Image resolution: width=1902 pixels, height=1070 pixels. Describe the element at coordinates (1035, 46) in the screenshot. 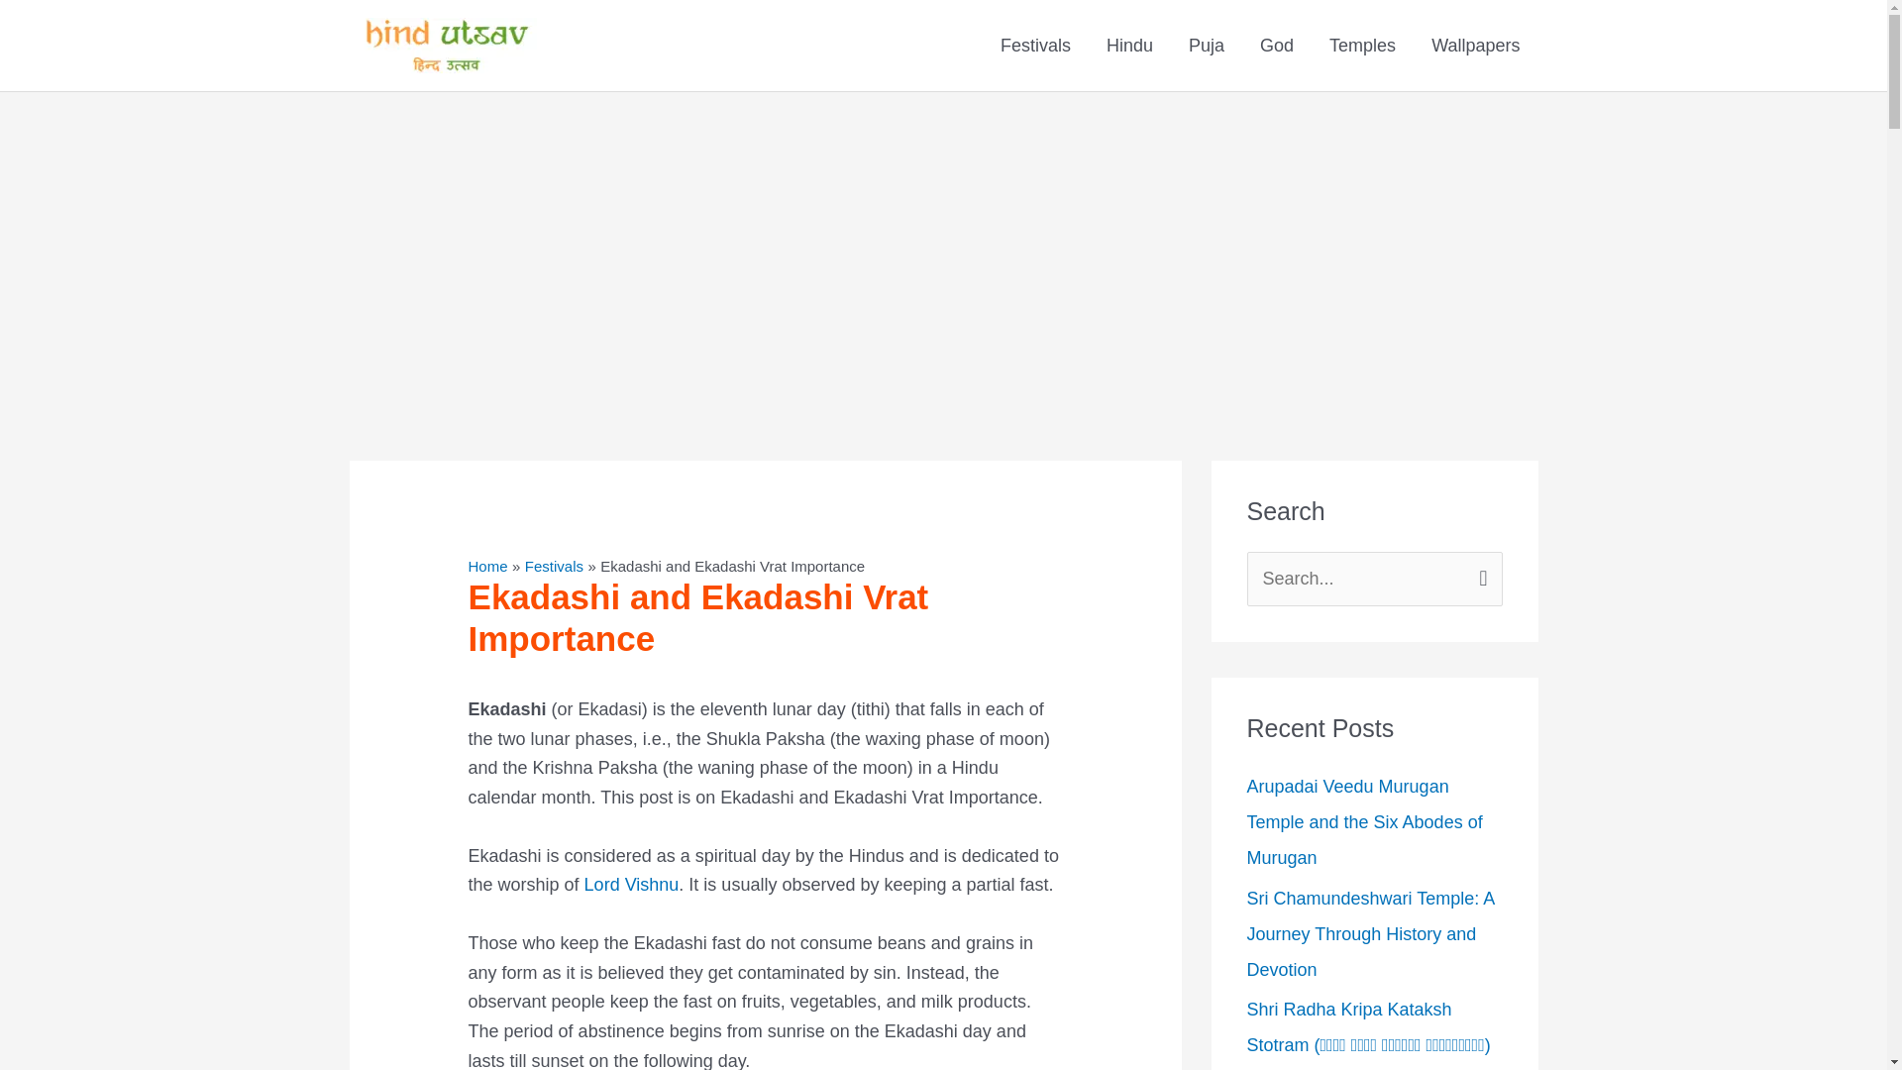

I see `Festivals` at that location.